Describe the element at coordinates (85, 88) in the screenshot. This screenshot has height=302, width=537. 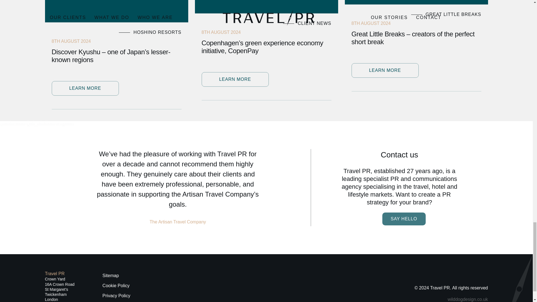
I see `LEARN MORE` at that location.